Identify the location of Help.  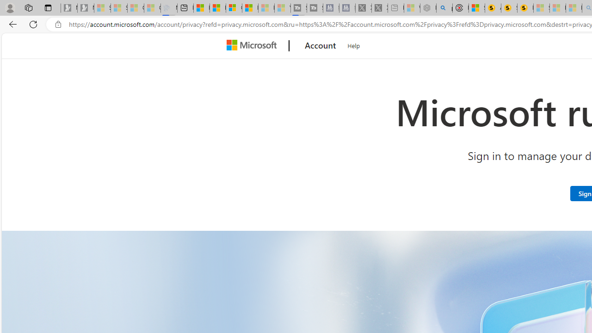
(354, 44).